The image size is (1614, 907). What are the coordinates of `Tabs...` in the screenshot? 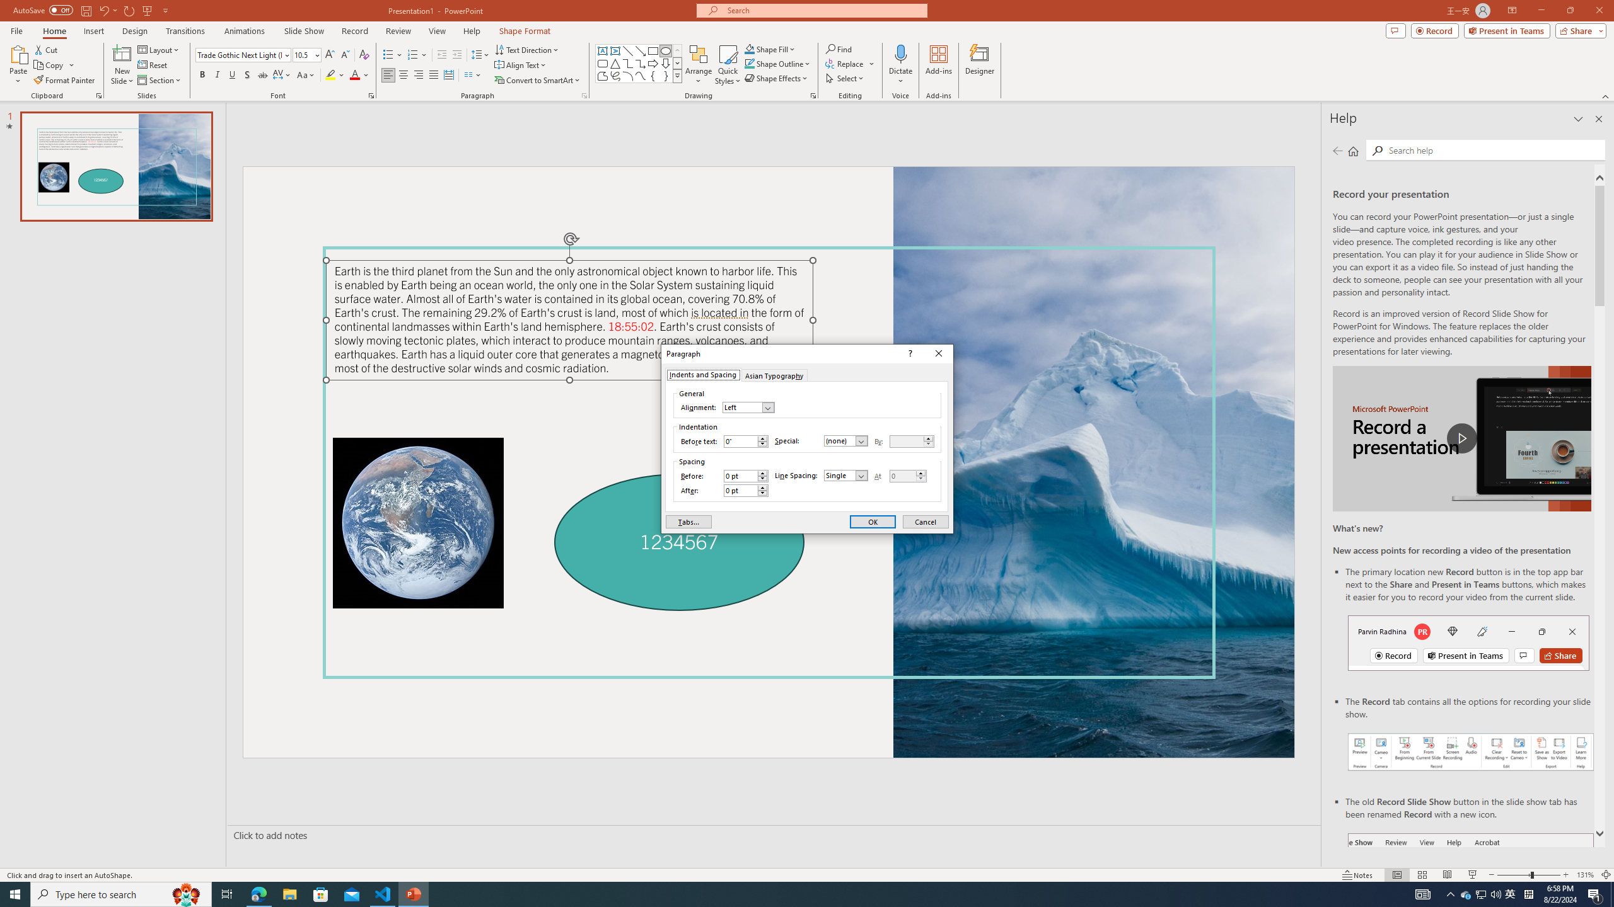 It's located at (688, 522).